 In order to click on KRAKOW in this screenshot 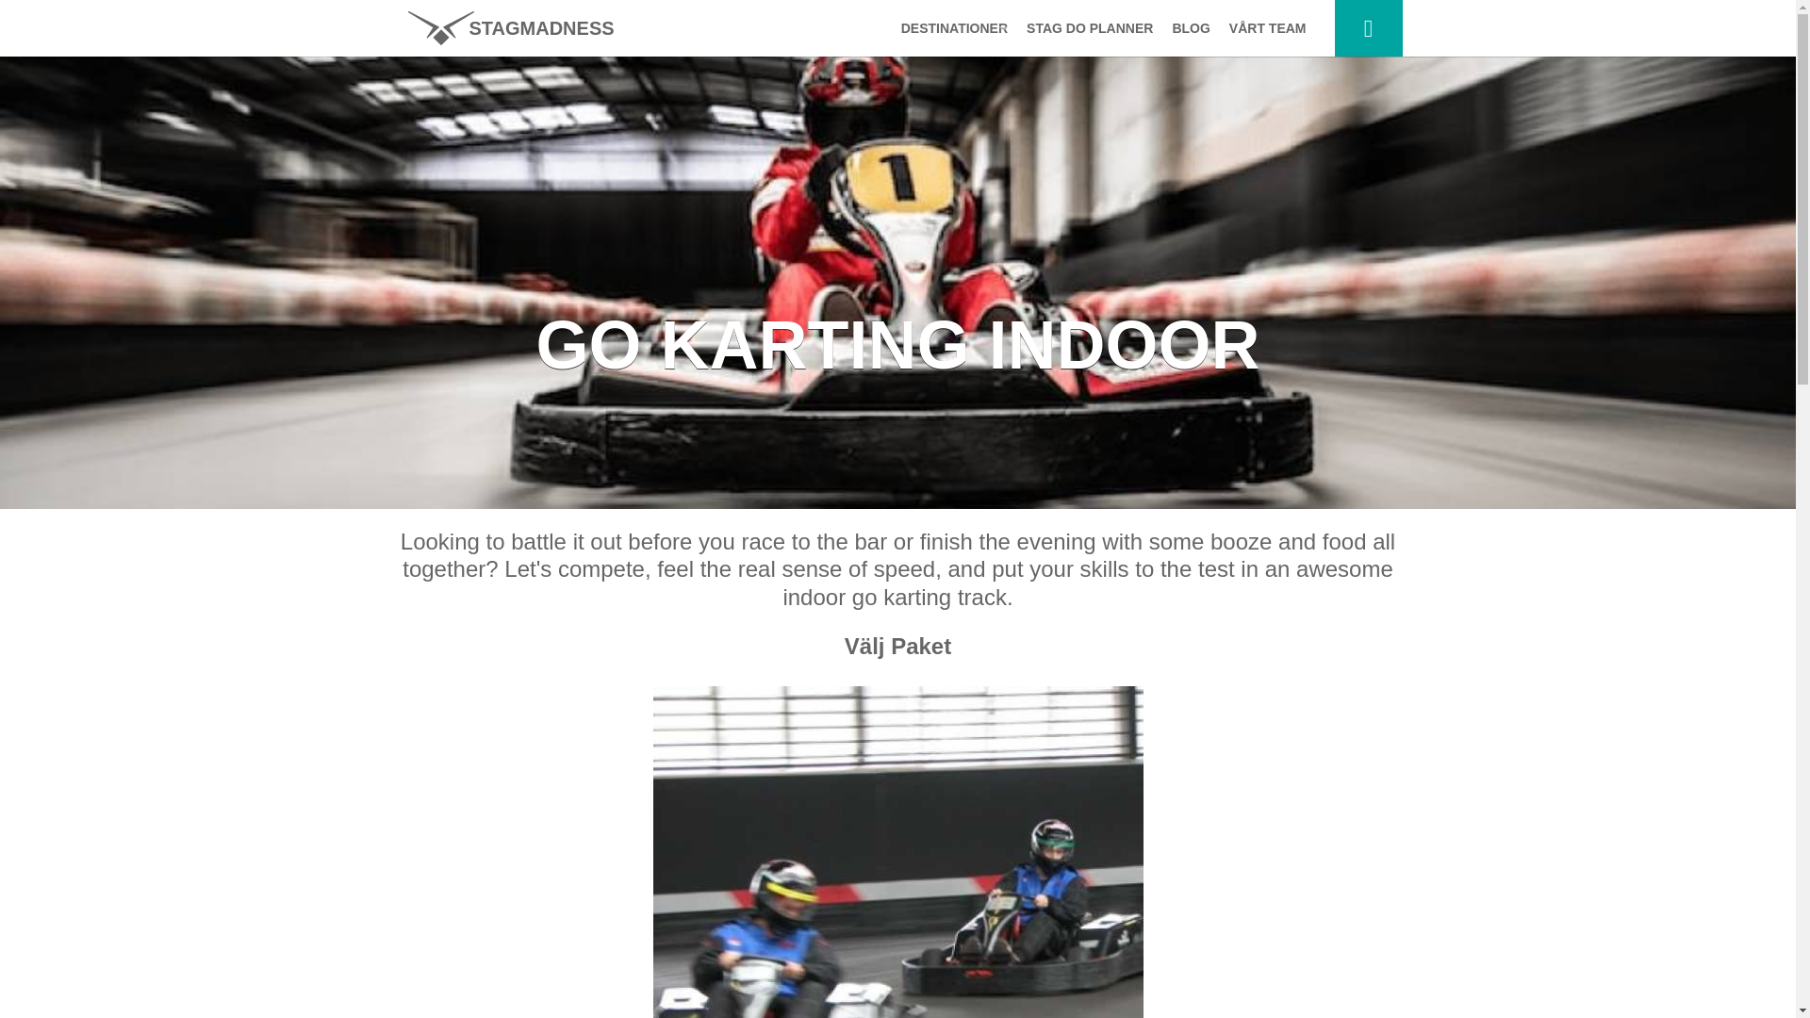, I will do `click(950, 264)`.